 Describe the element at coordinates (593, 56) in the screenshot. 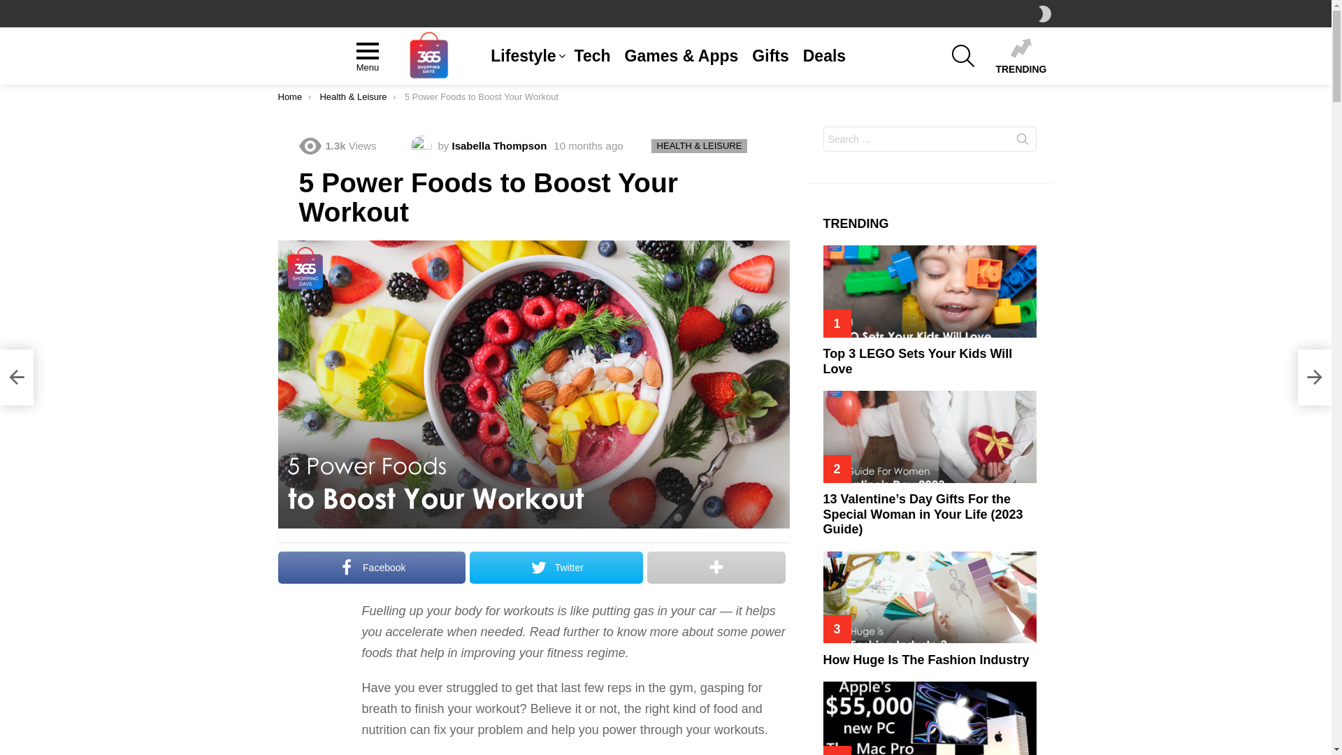

I see `Tech` at that location.